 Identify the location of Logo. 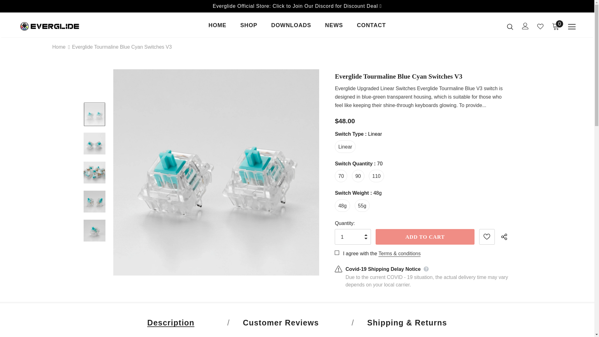
(55, 26).